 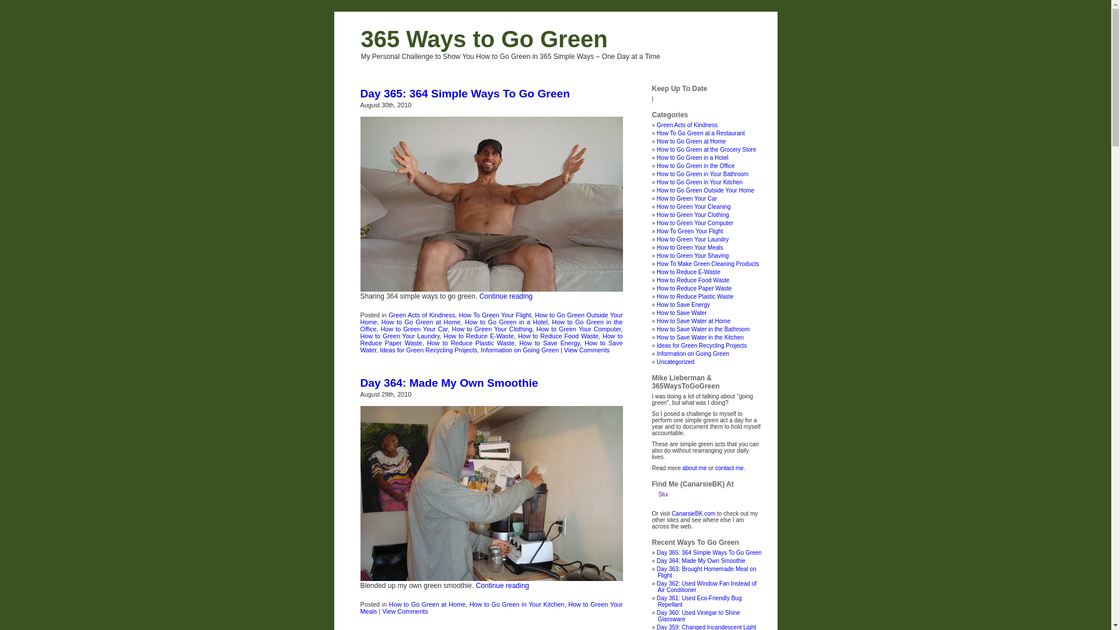 What do you see at coordinates (428, 350) in the screenshot?
I see `Ideas for Green Recycling Projects` at bounding box center [428, 350].